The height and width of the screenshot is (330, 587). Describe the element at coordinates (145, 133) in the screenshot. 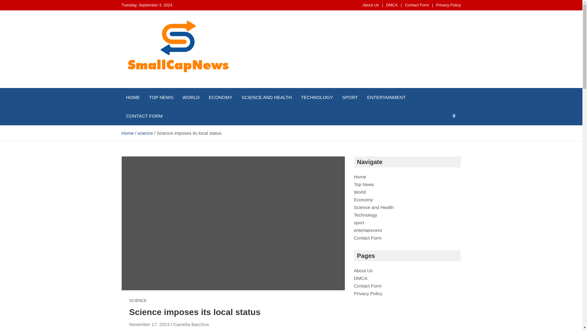

I see `science` at that location.